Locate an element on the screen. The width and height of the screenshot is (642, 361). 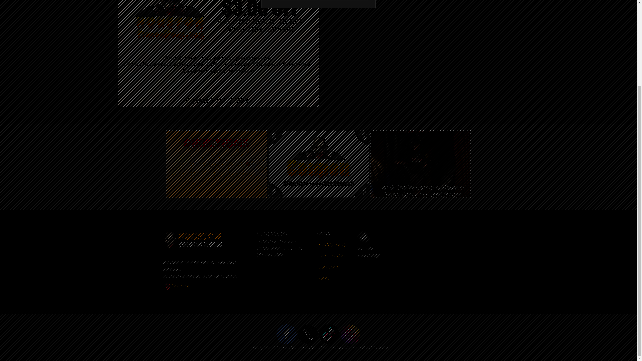
See Map is located at coordinates (177, 287).